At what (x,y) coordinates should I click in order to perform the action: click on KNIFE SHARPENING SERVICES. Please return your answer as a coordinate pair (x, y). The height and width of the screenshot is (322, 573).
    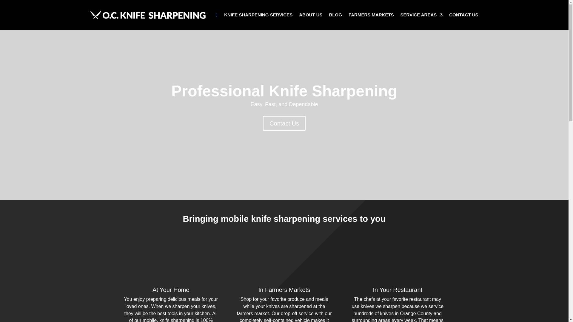
    Looking at the image, I should click on (258, 15).